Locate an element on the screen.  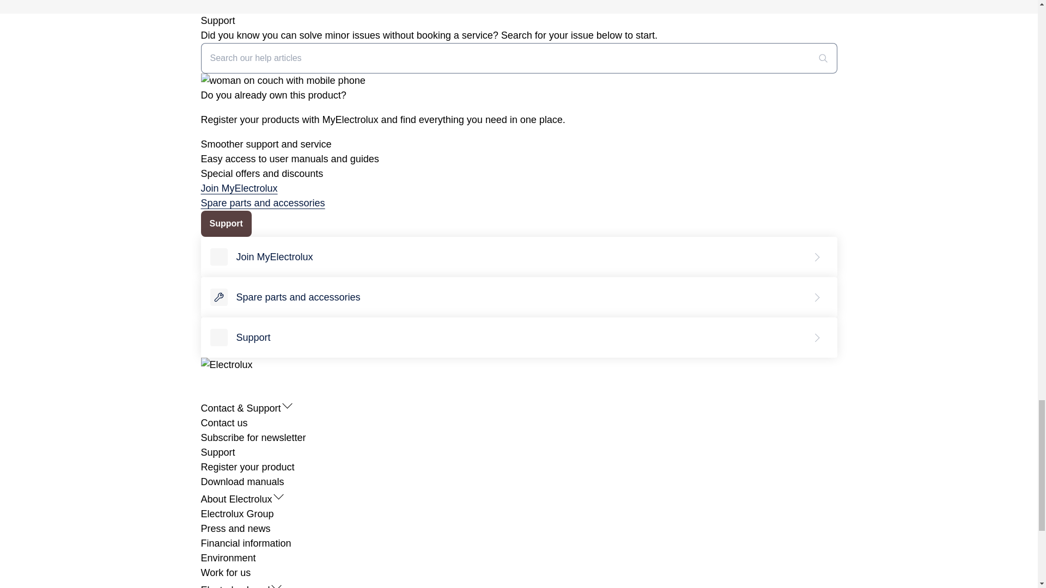
Subscribe for newsletter is located at coordinates (253, 438).